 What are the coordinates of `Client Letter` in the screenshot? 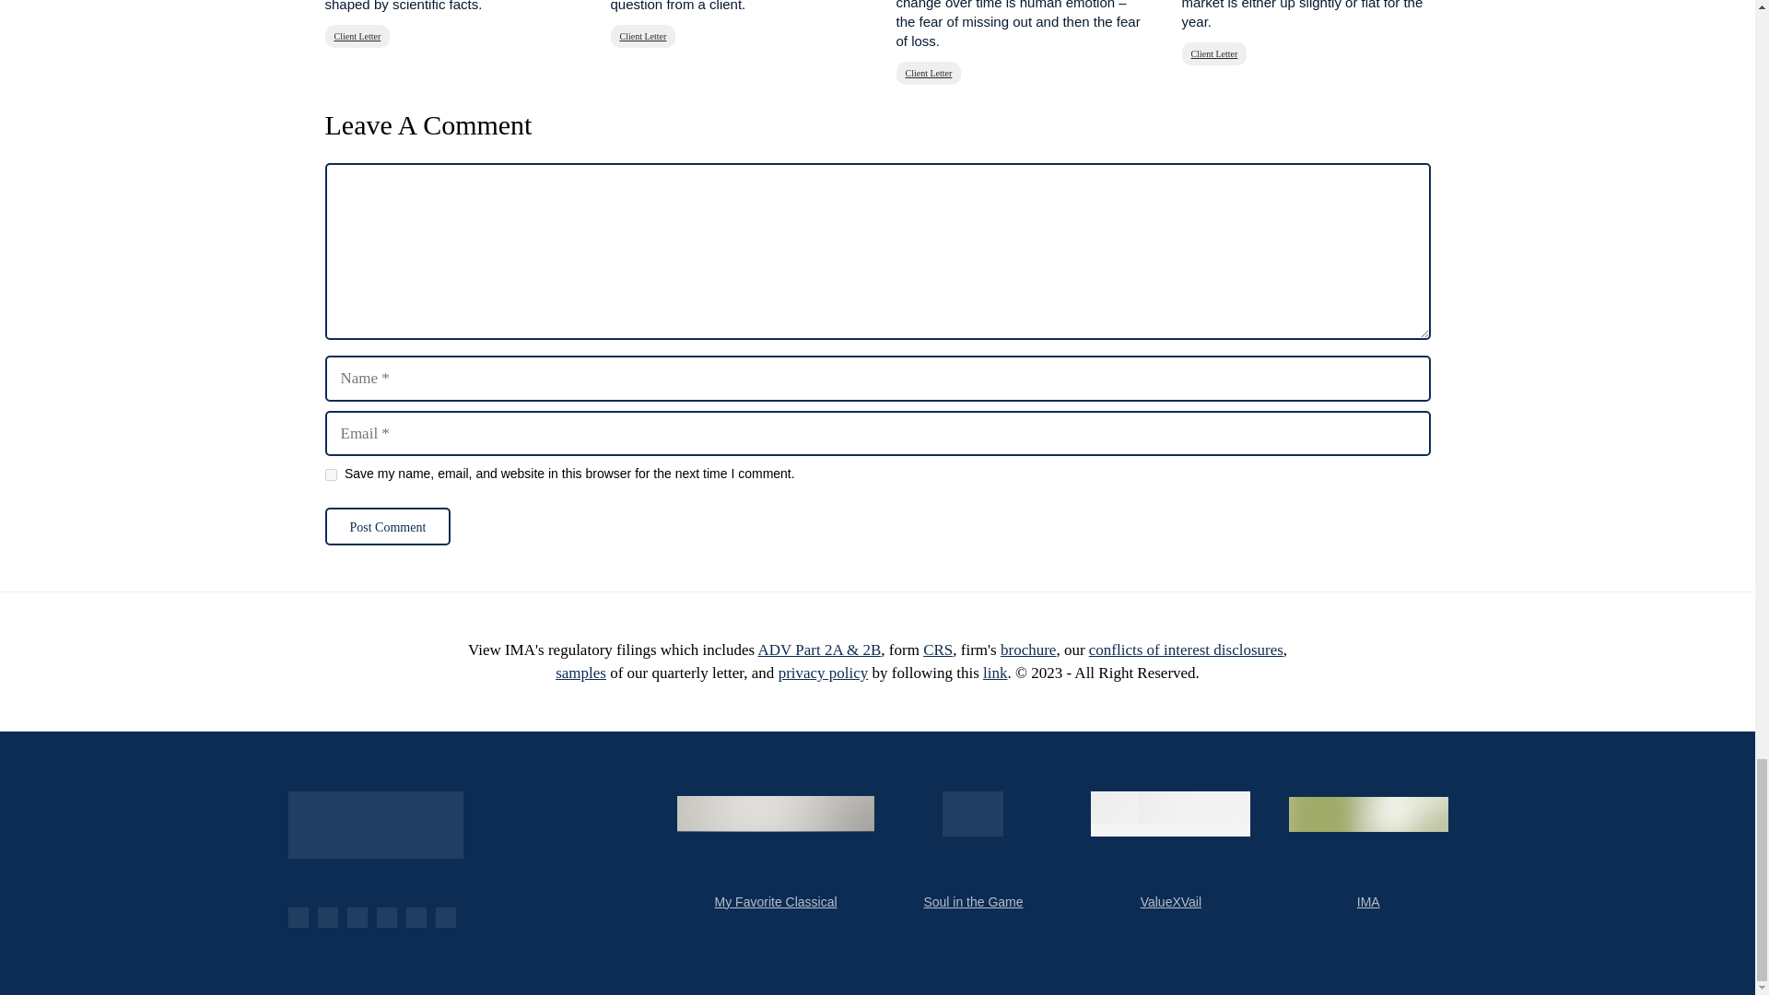 It's located at (643, 36).